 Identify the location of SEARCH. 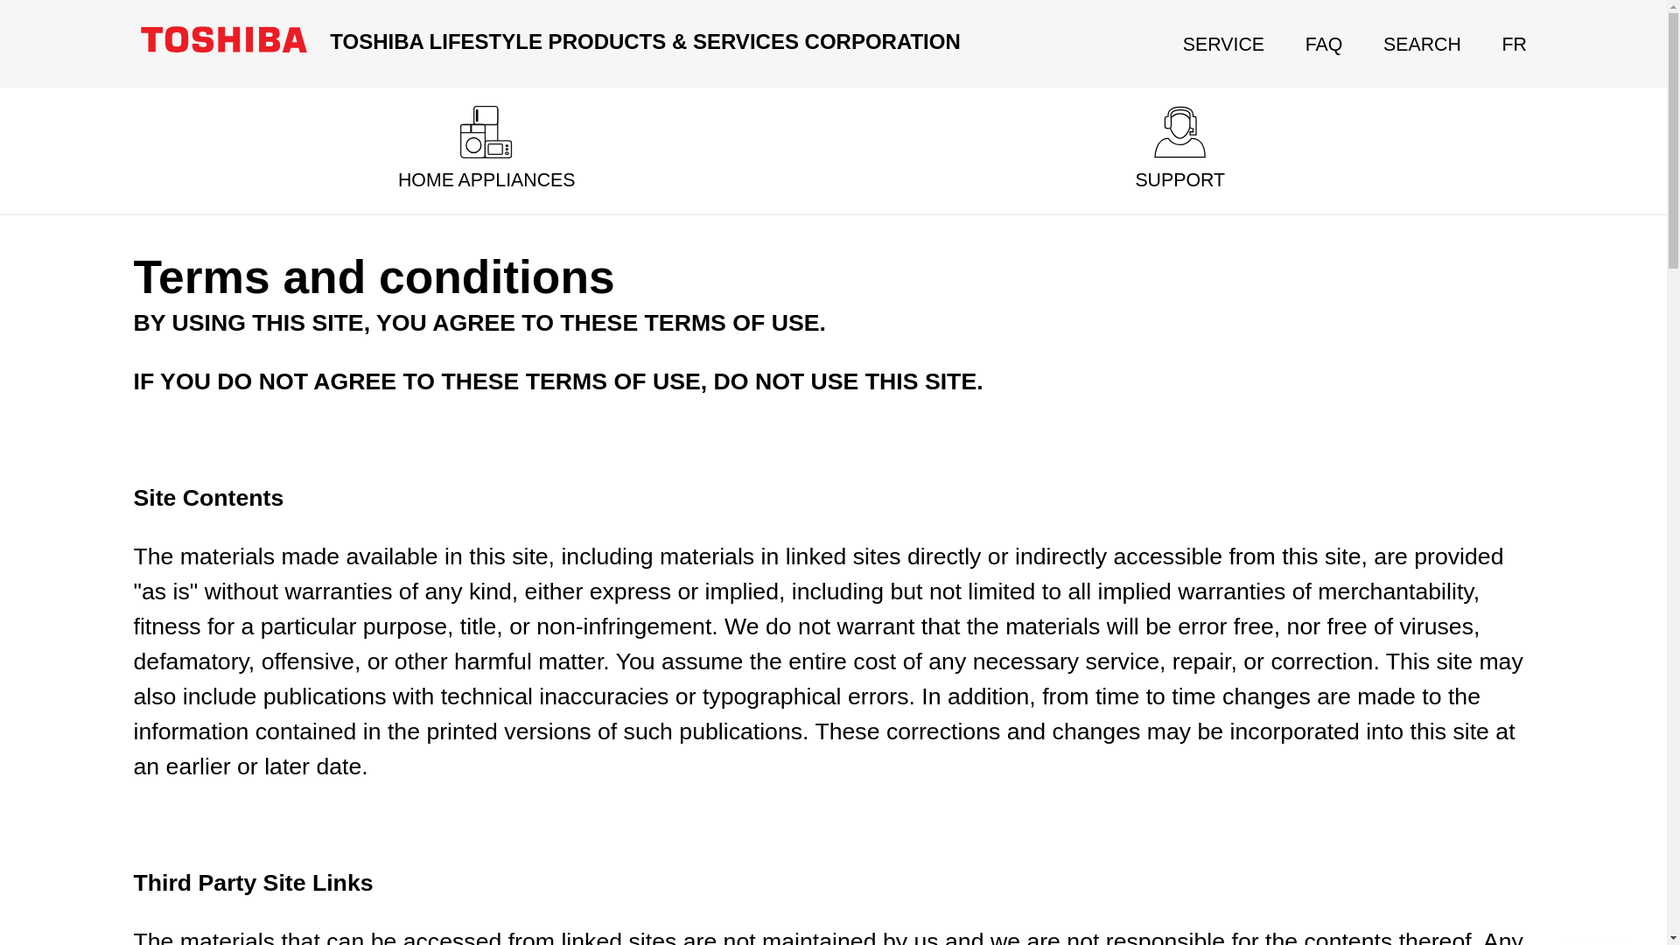
(1422, 44).